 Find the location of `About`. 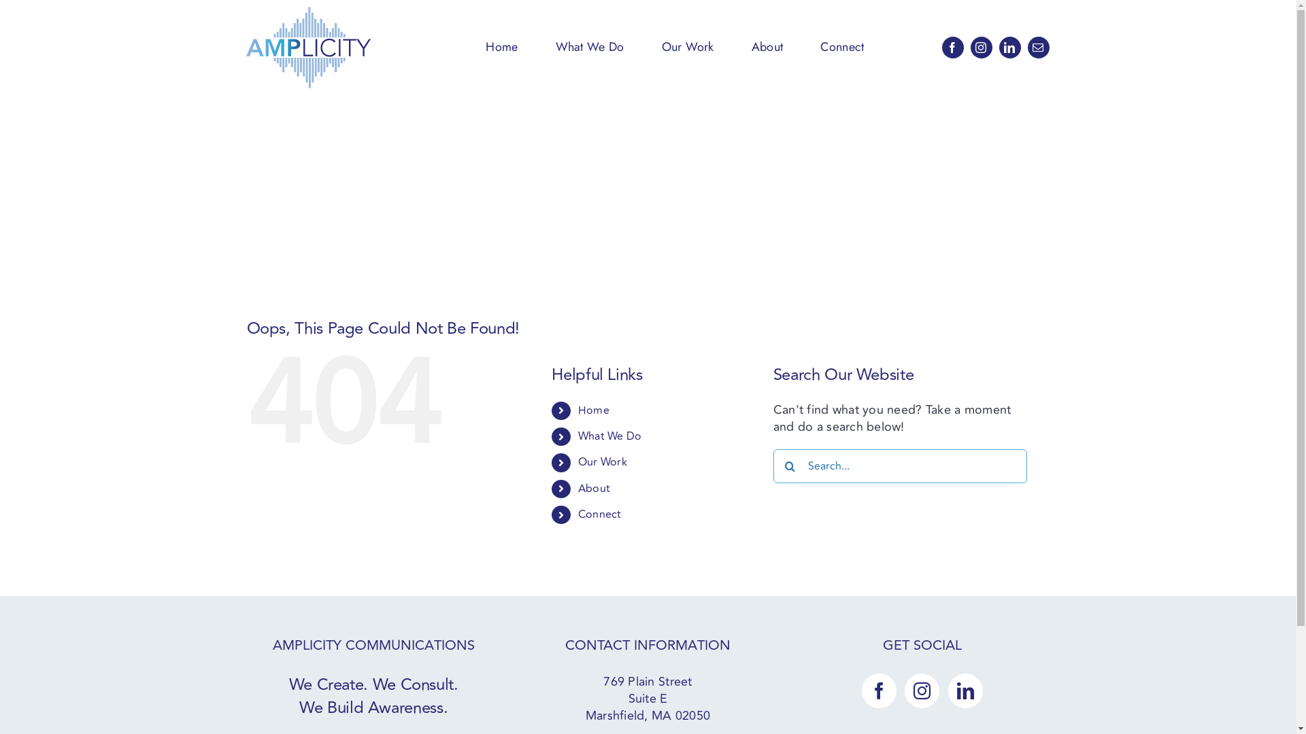

About is located at coordinates (767, 48).